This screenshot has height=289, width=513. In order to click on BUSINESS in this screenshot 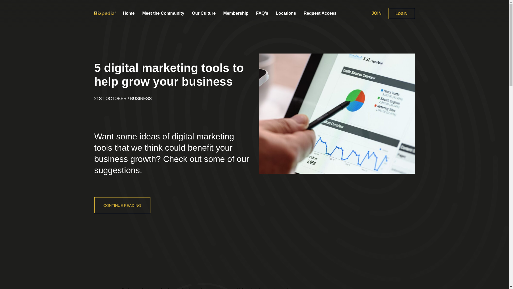, I will do `click(141, 98)`.